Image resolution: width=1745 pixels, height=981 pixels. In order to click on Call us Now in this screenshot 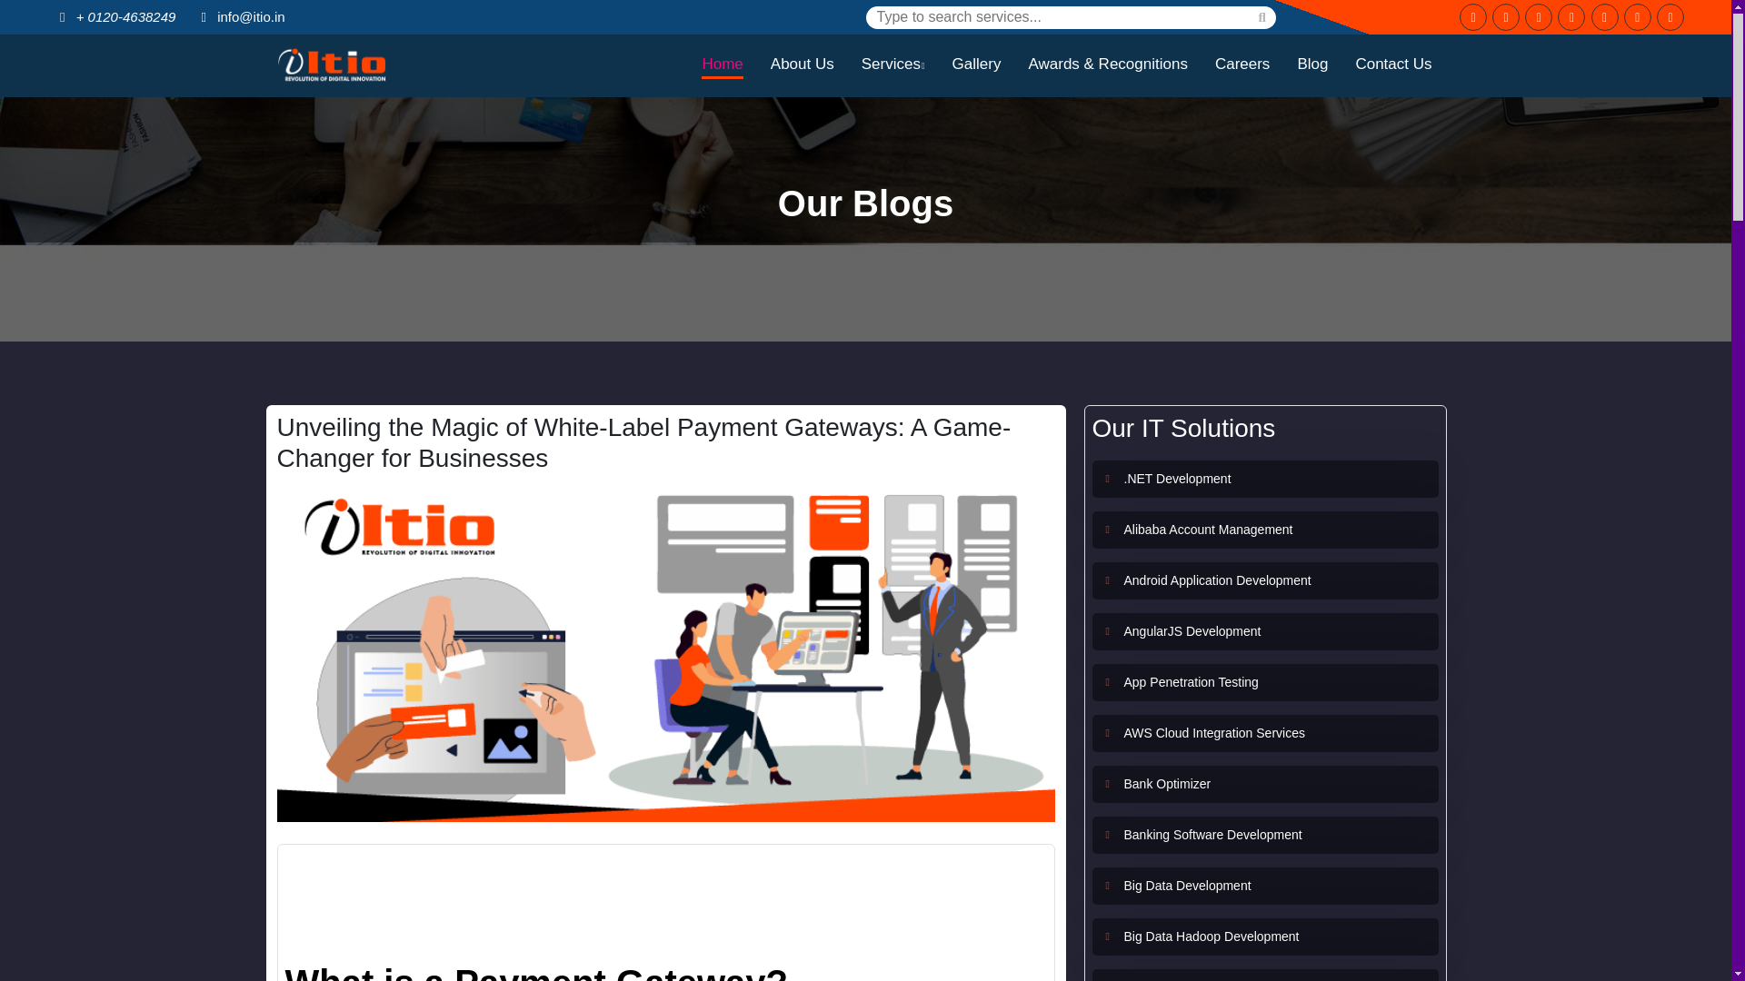, I will do `click(114, 16)`.